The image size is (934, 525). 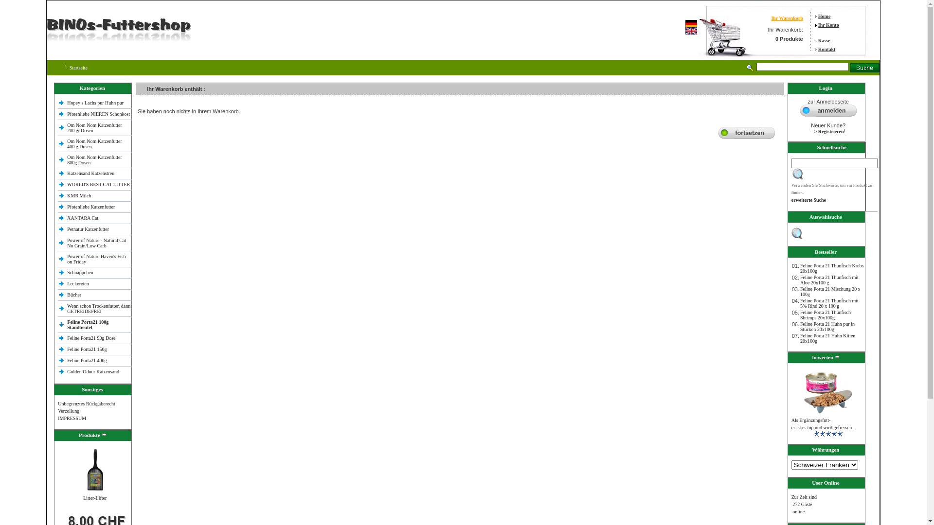 I want to click on KMR Milch, so click(x=79, y=195).